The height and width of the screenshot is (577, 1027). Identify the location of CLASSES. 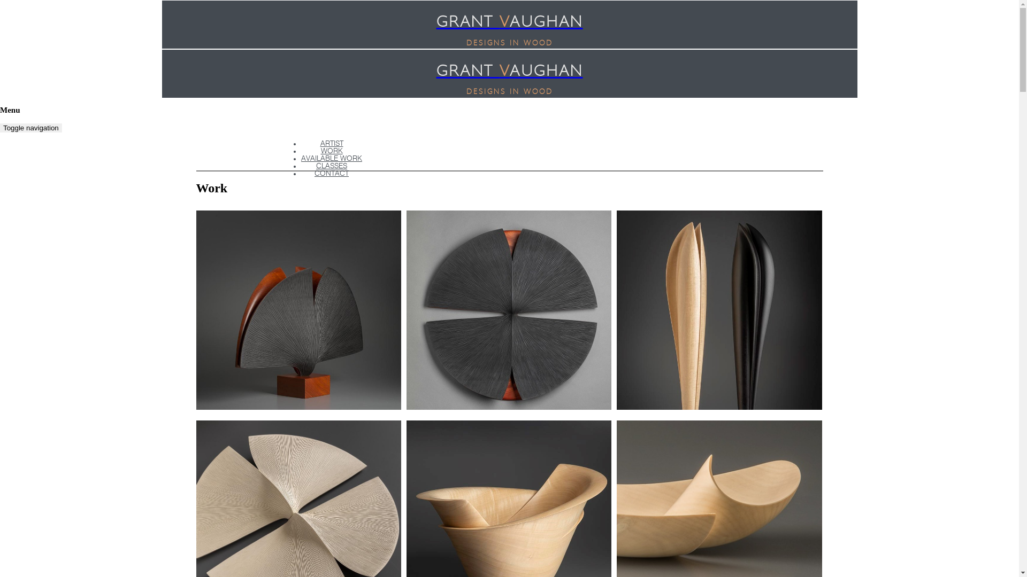
(332, 166).